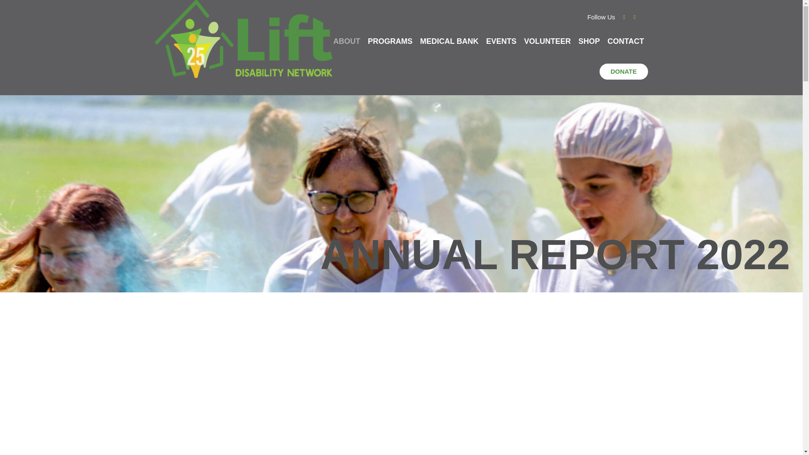  Describe the element at coordinates (449, 40) in the screenshot. I see `MEDICAL BANK` at that location.